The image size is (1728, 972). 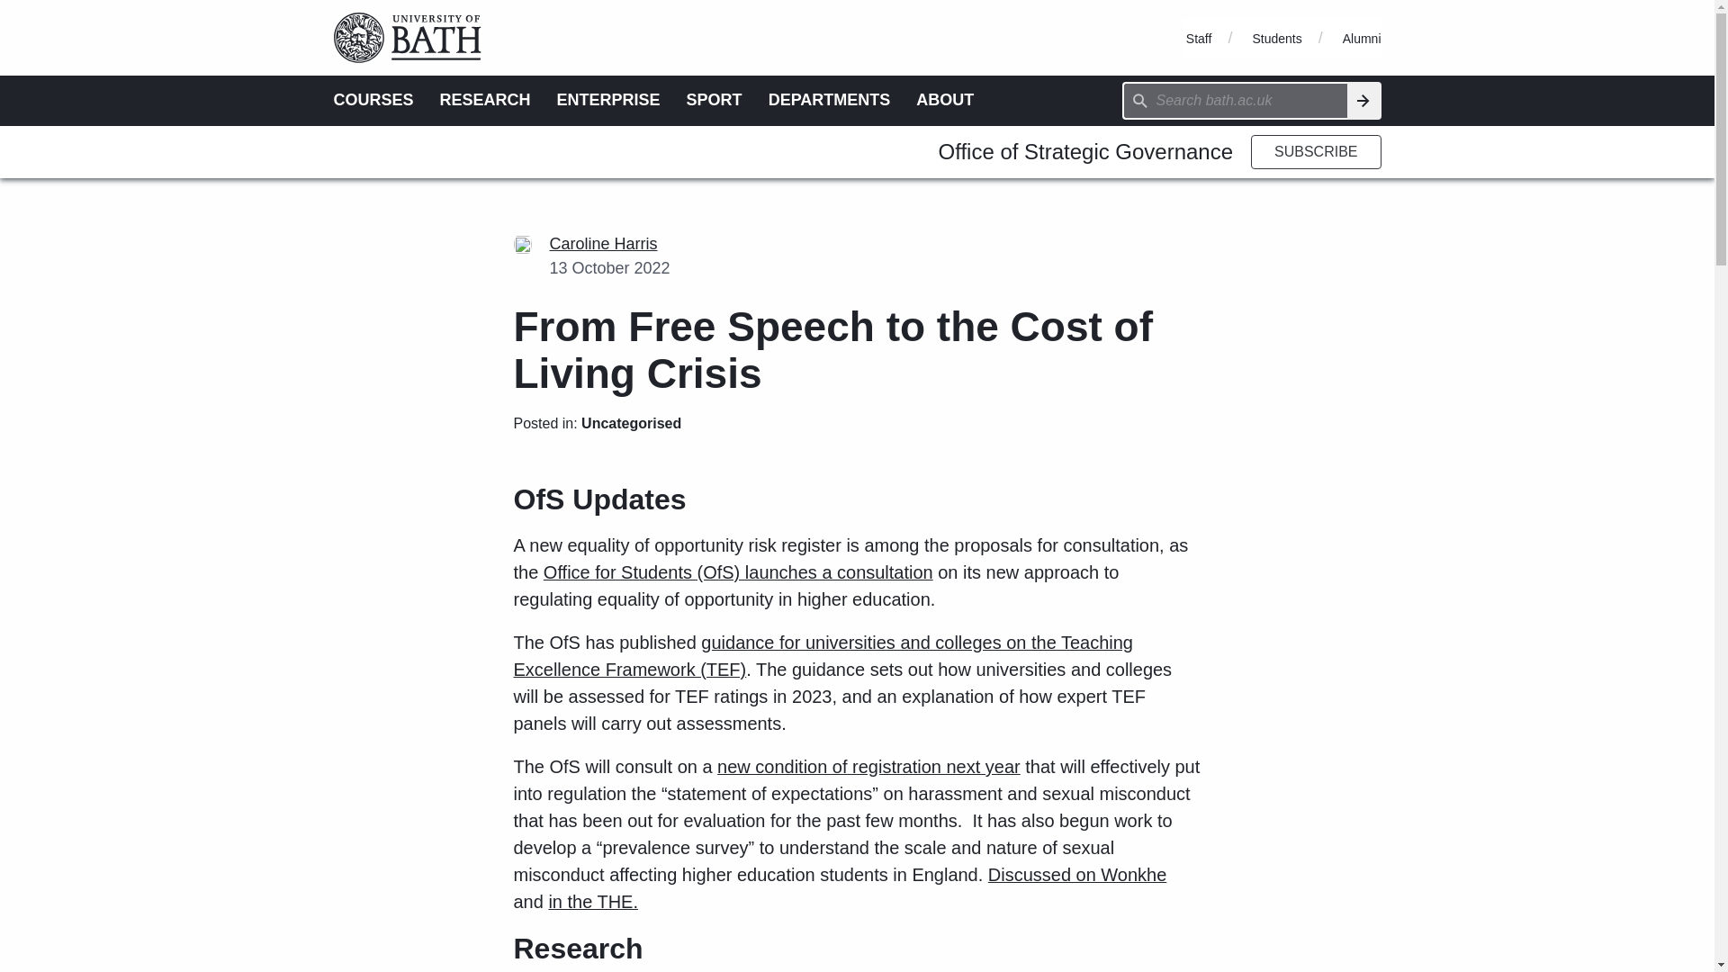 What do you see at coordinates (630, 423) in the screenshot?
I see `Uncategorised` at bounding box center [630, 423].